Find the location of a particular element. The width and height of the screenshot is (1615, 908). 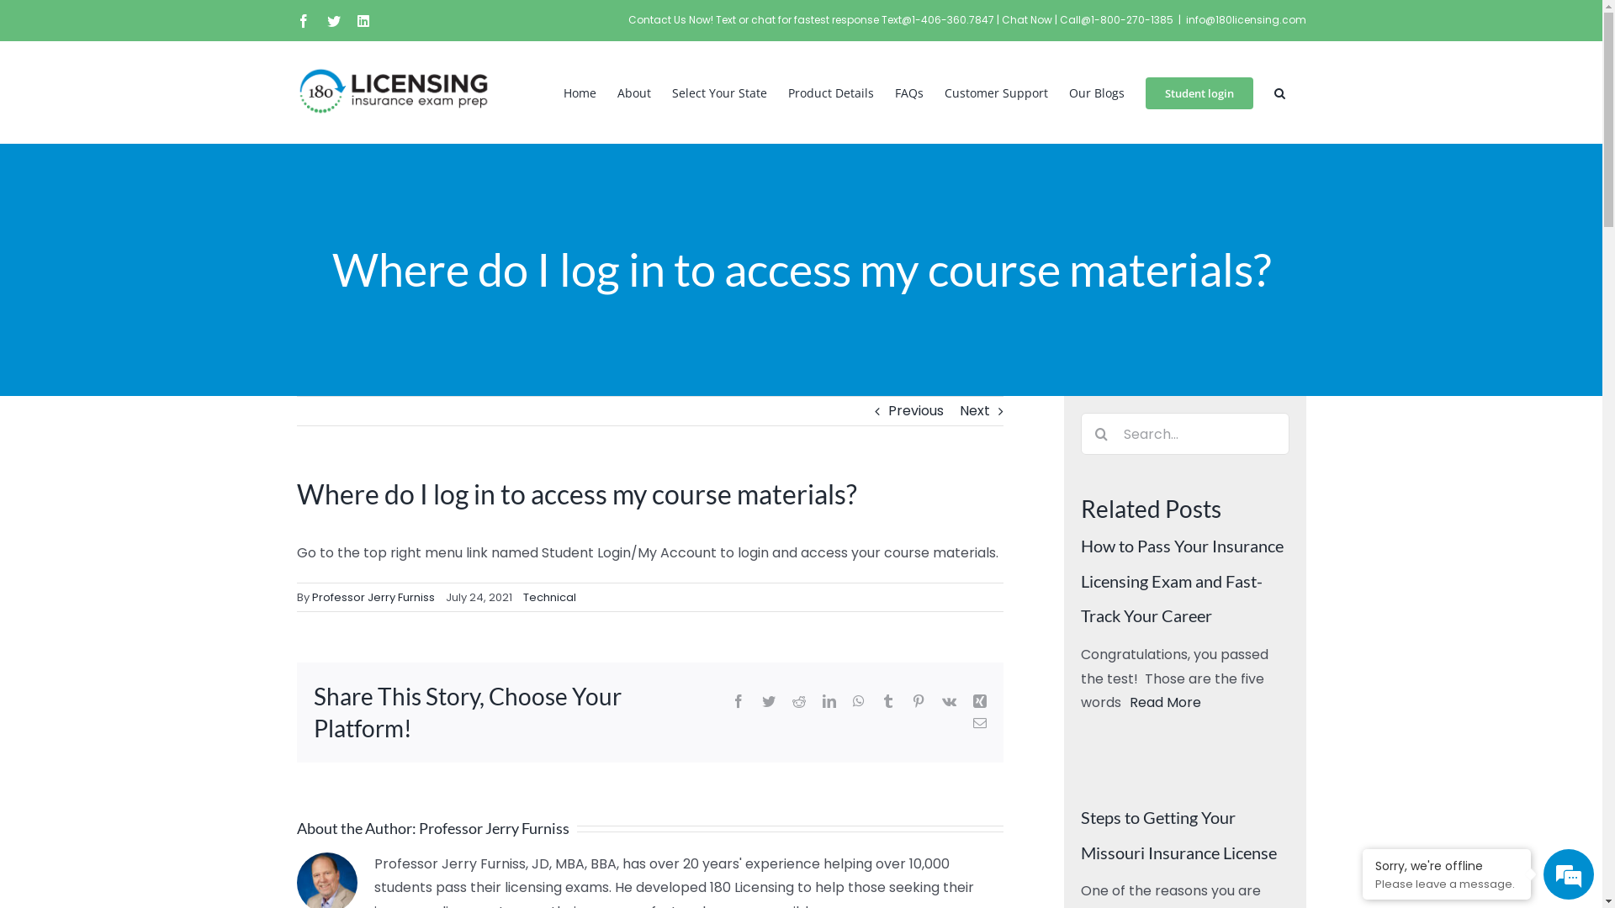

Professor Jerry Furniss is located at coordinates (495, 828).